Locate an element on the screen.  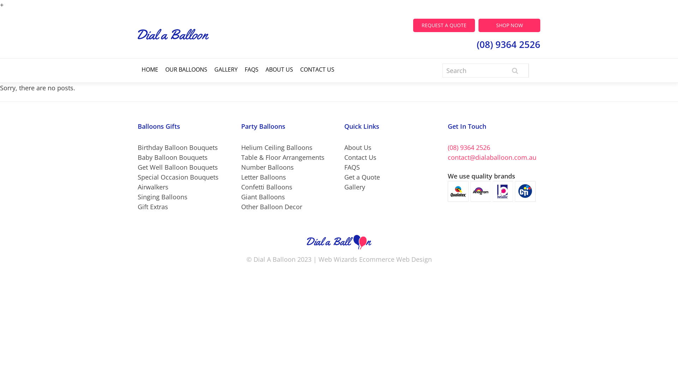
Singing Balloons is located at coordinates (162, 197).